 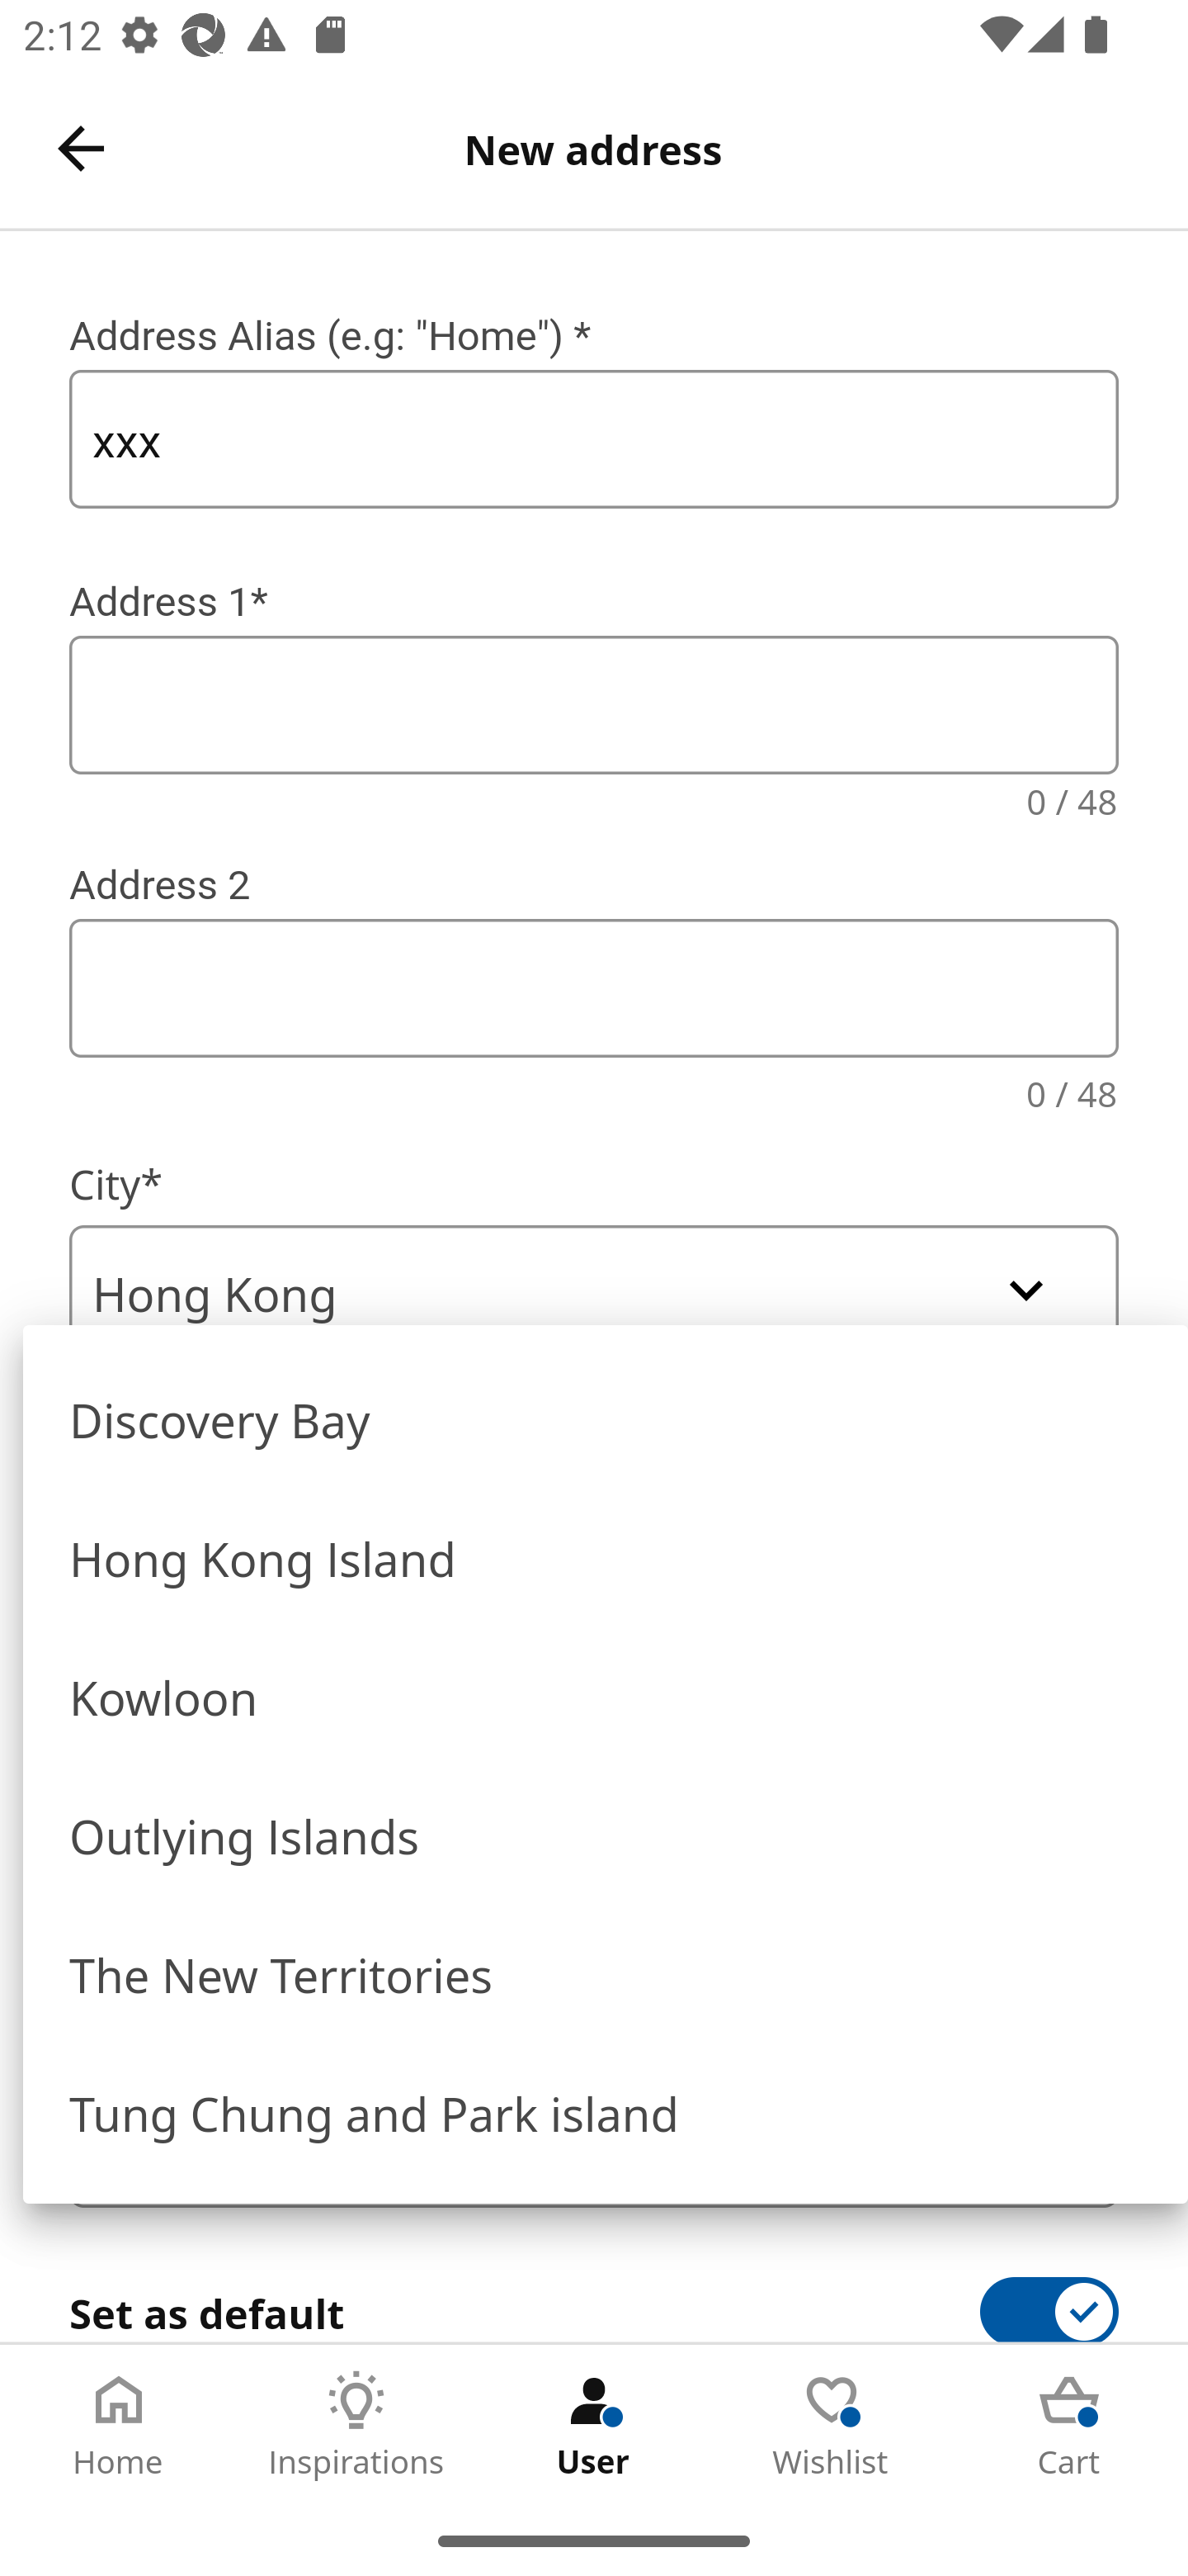 I want to click on Inspirations
Tab 2 of 5, so click(x=356, y=2425).